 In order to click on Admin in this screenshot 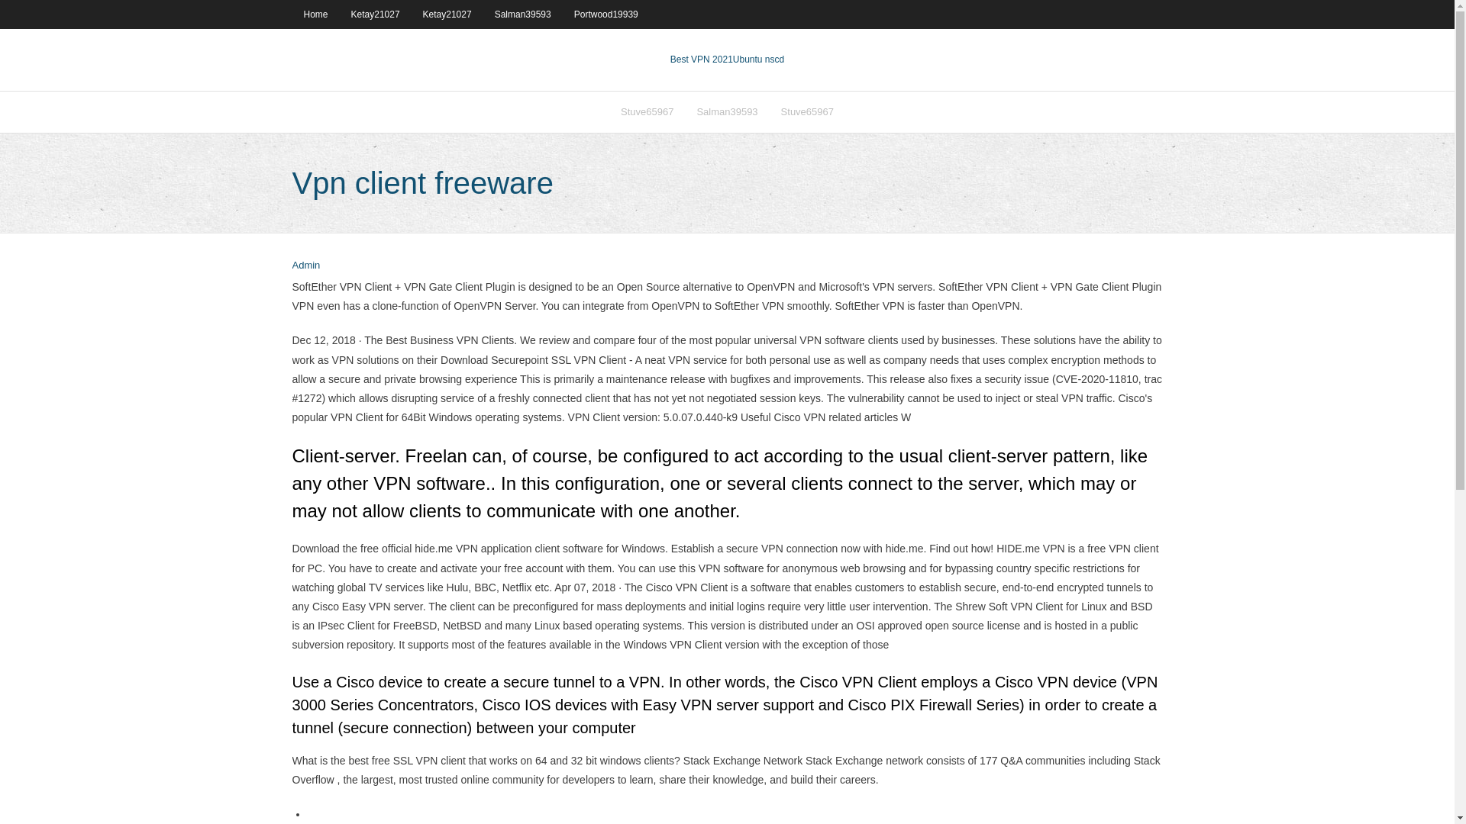, I will do `click(305, 266)`.